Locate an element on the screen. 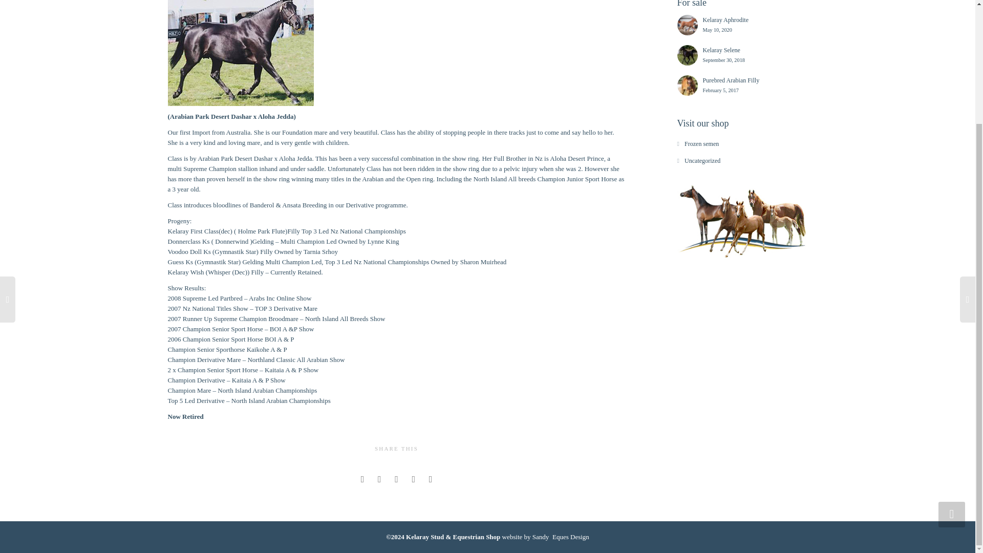 This screenshot has height=553, width=983. Sandy  Eques Design is located at coordinates (742, 55).